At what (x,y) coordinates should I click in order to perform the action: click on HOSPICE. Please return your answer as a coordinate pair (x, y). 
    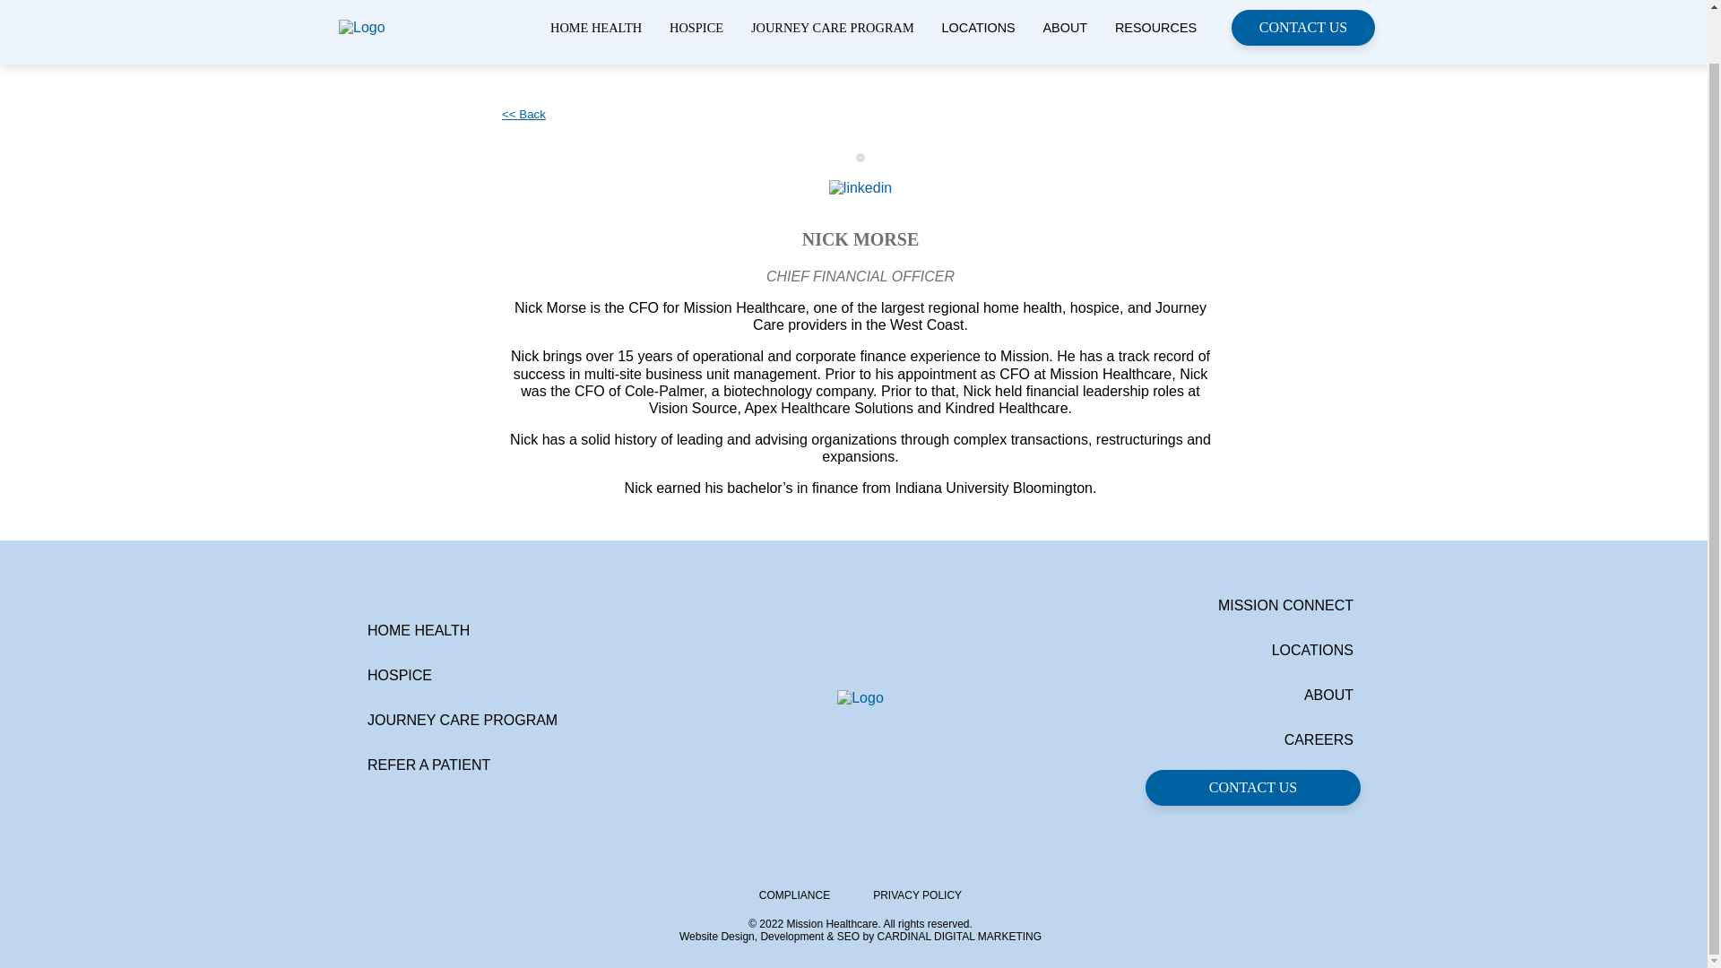
    Looking at the image, I should click on (696, 27).